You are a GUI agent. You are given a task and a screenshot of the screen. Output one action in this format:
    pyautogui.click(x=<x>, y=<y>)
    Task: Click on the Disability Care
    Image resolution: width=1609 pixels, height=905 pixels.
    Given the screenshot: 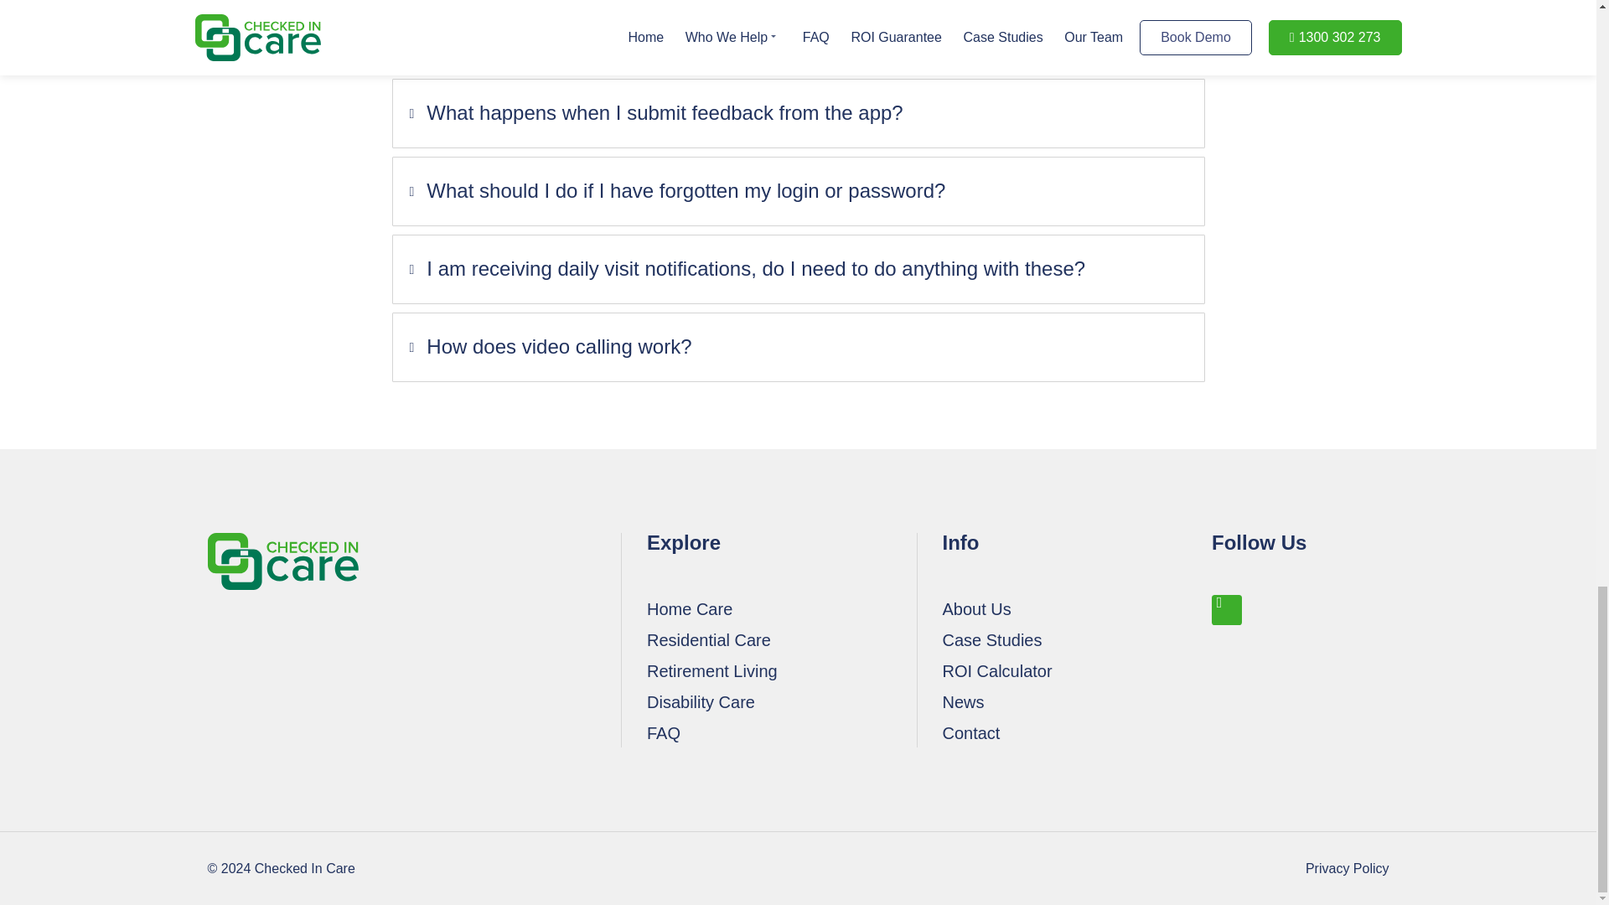 What is the action you would take?
    pyautogui.click(x=781, y=702)
    